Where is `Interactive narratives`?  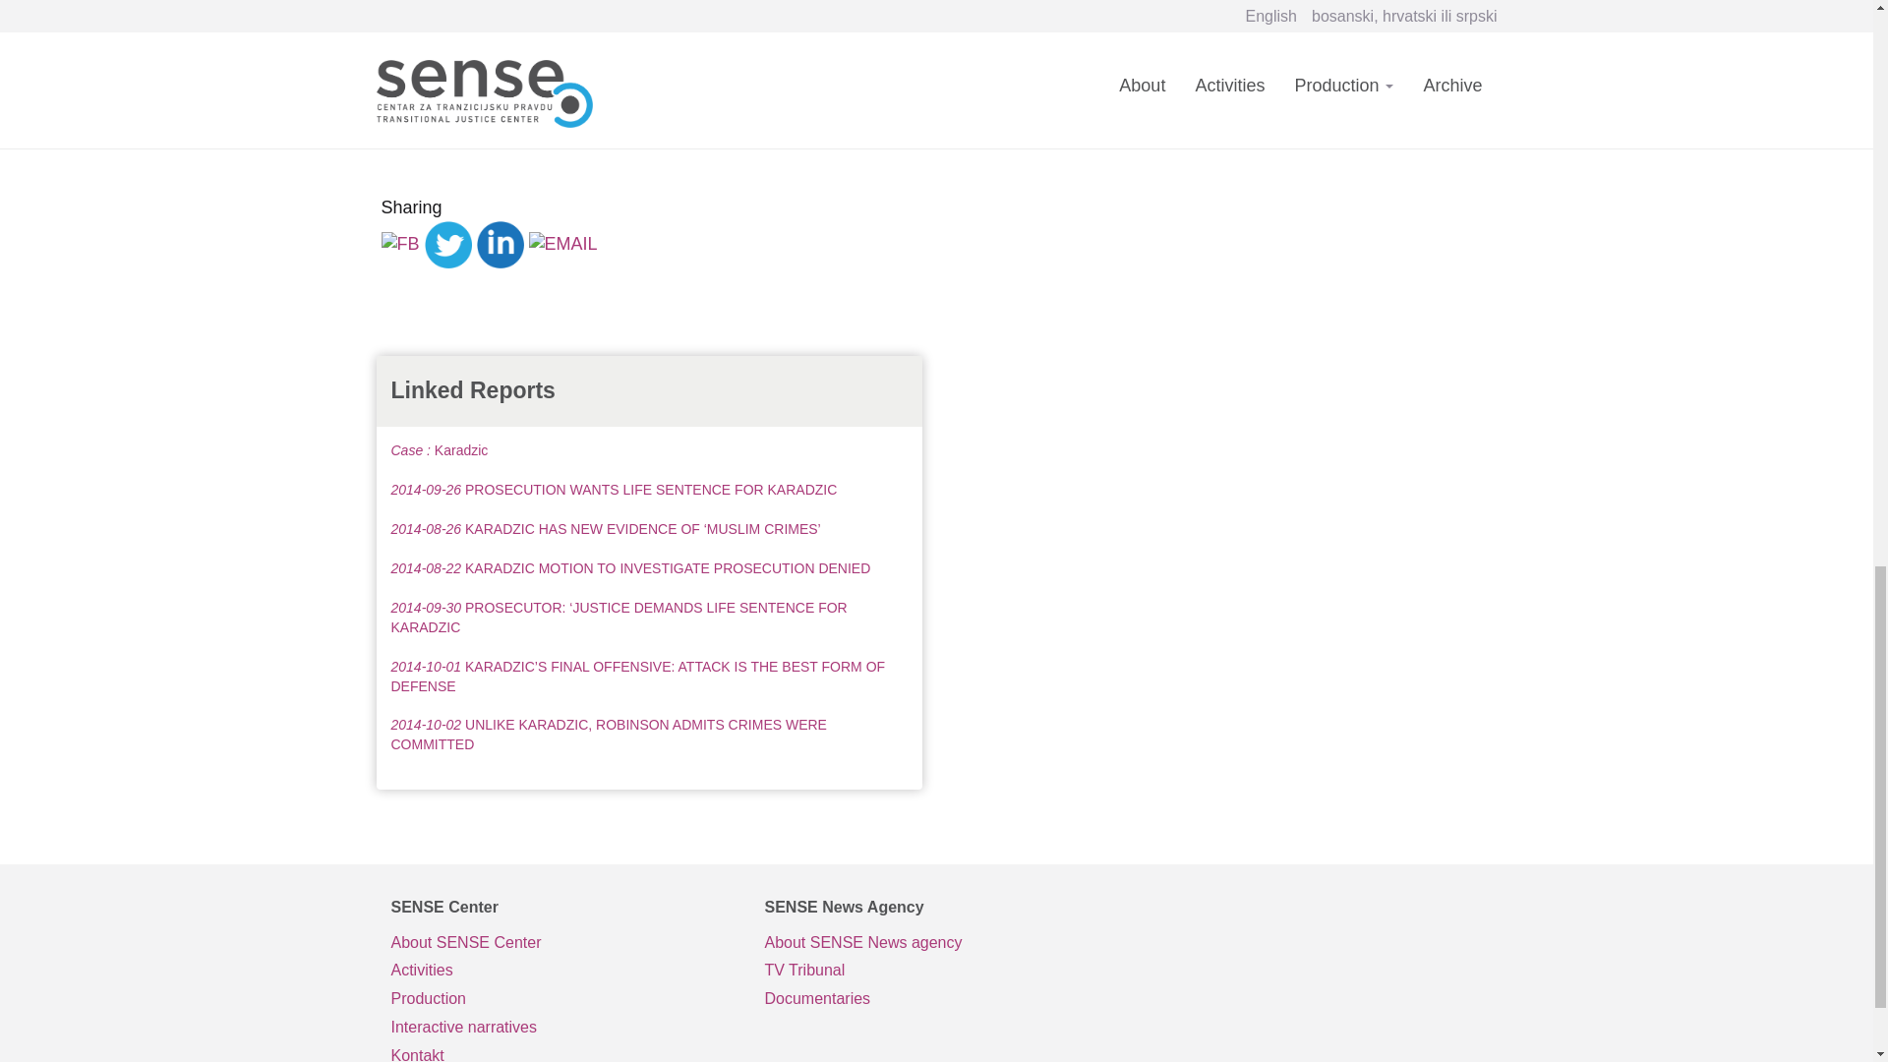 Interactive narratives is located at coordinates (562, 1028).